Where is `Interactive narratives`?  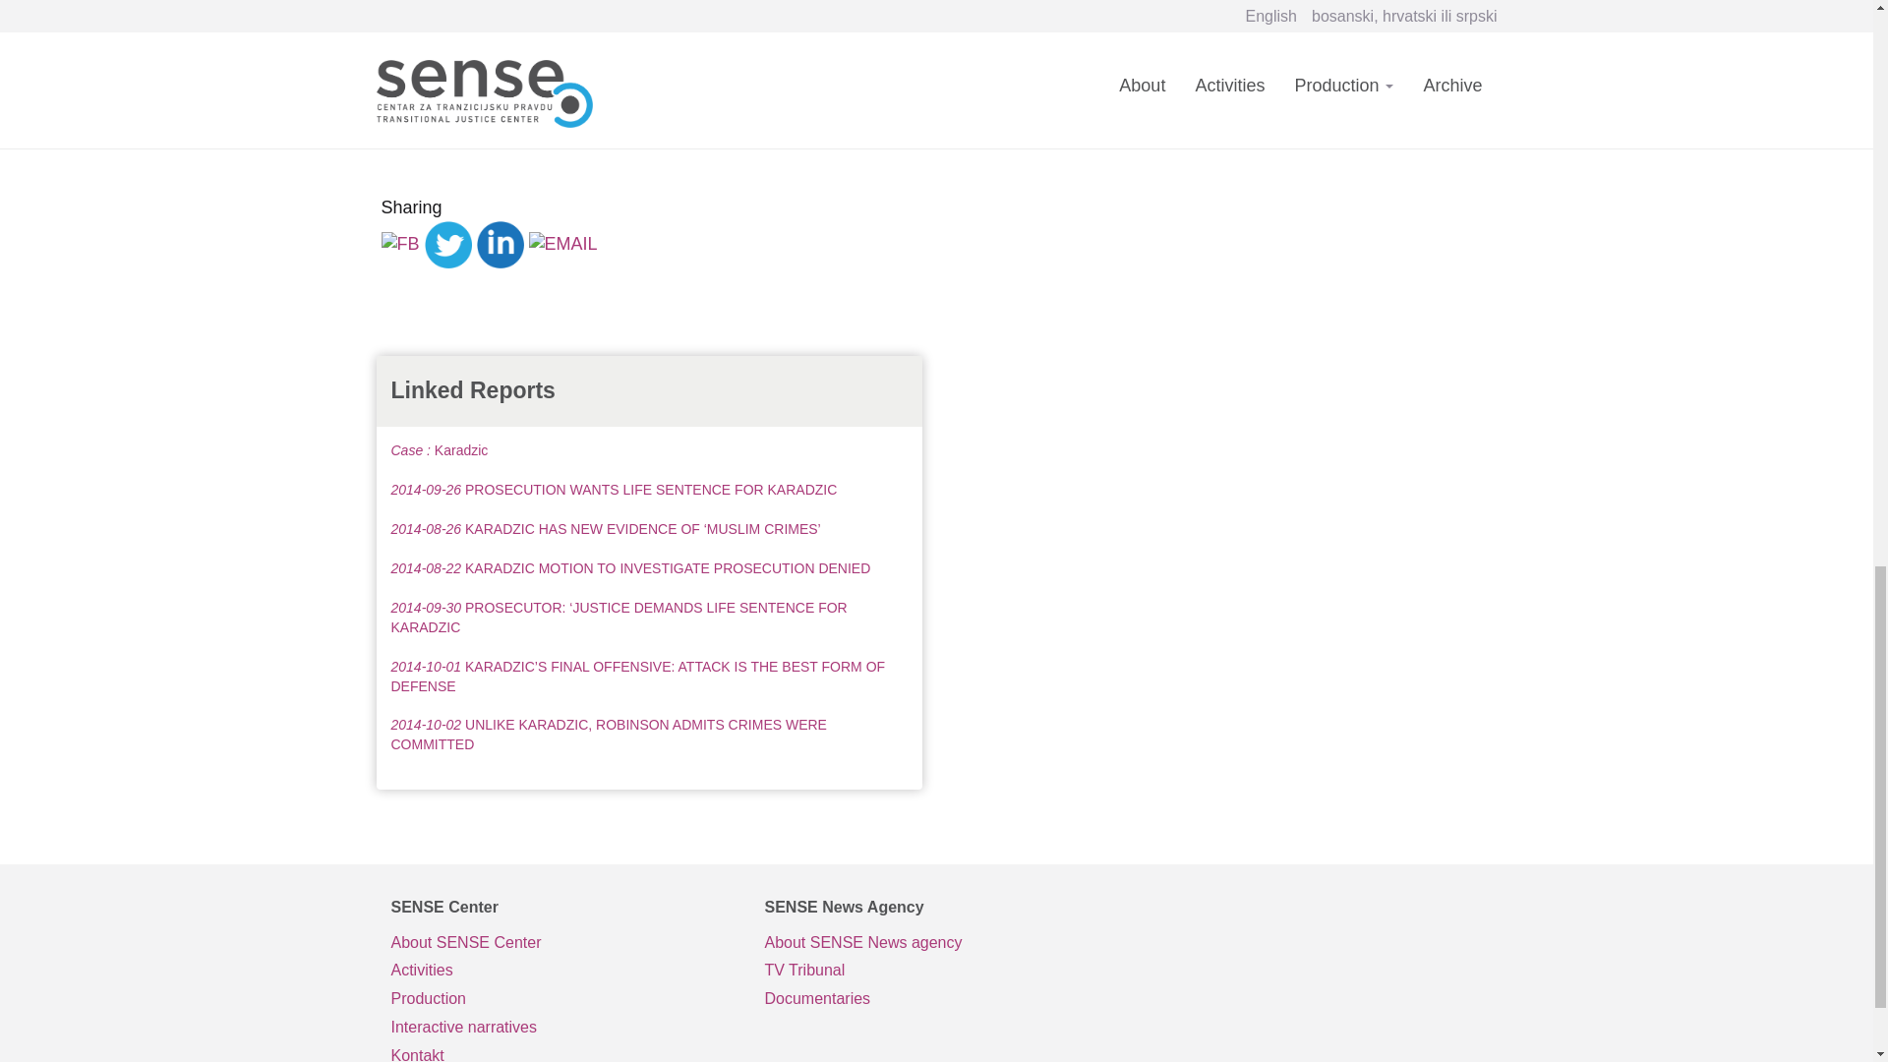 Interactive narratives is located at coordinates (562, 1028).